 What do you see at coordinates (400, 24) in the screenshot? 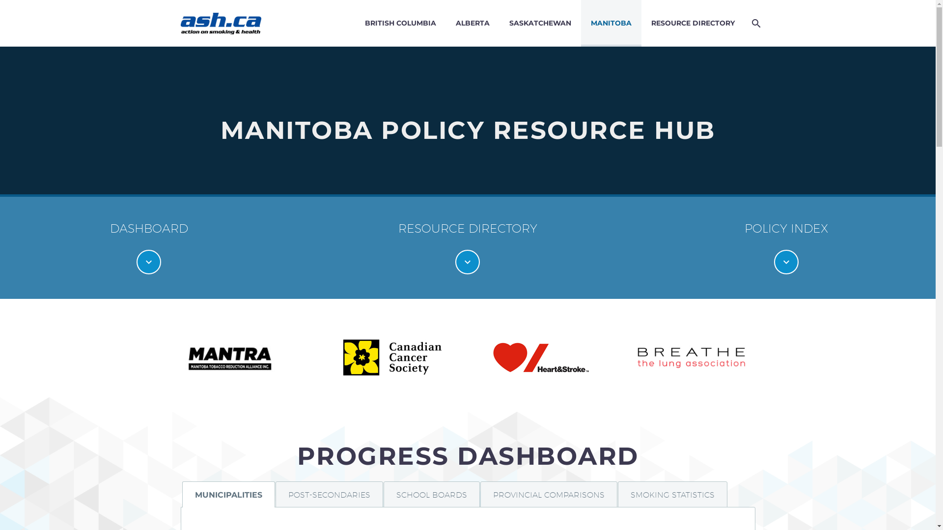
I see `BRITISH COLUMBIA` at bounding box center [400, 24].